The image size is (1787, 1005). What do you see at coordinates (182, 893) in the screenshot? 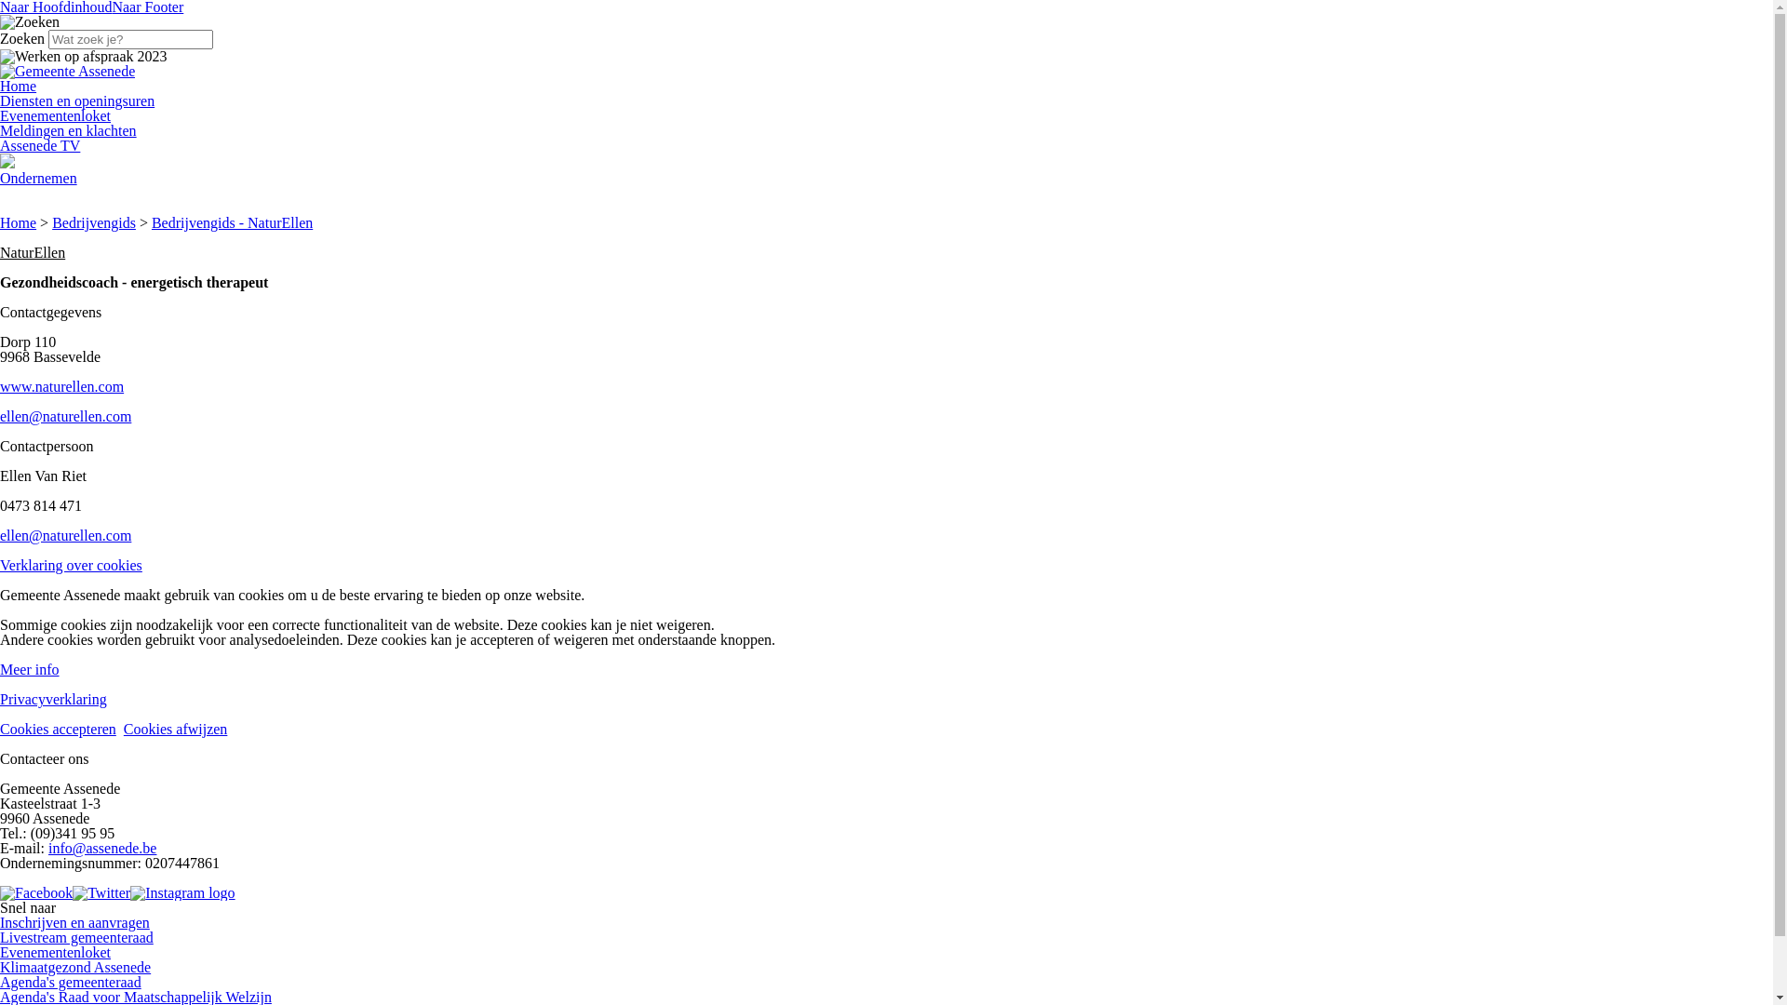
I see `Instagram` at bounding box center [182, 893].